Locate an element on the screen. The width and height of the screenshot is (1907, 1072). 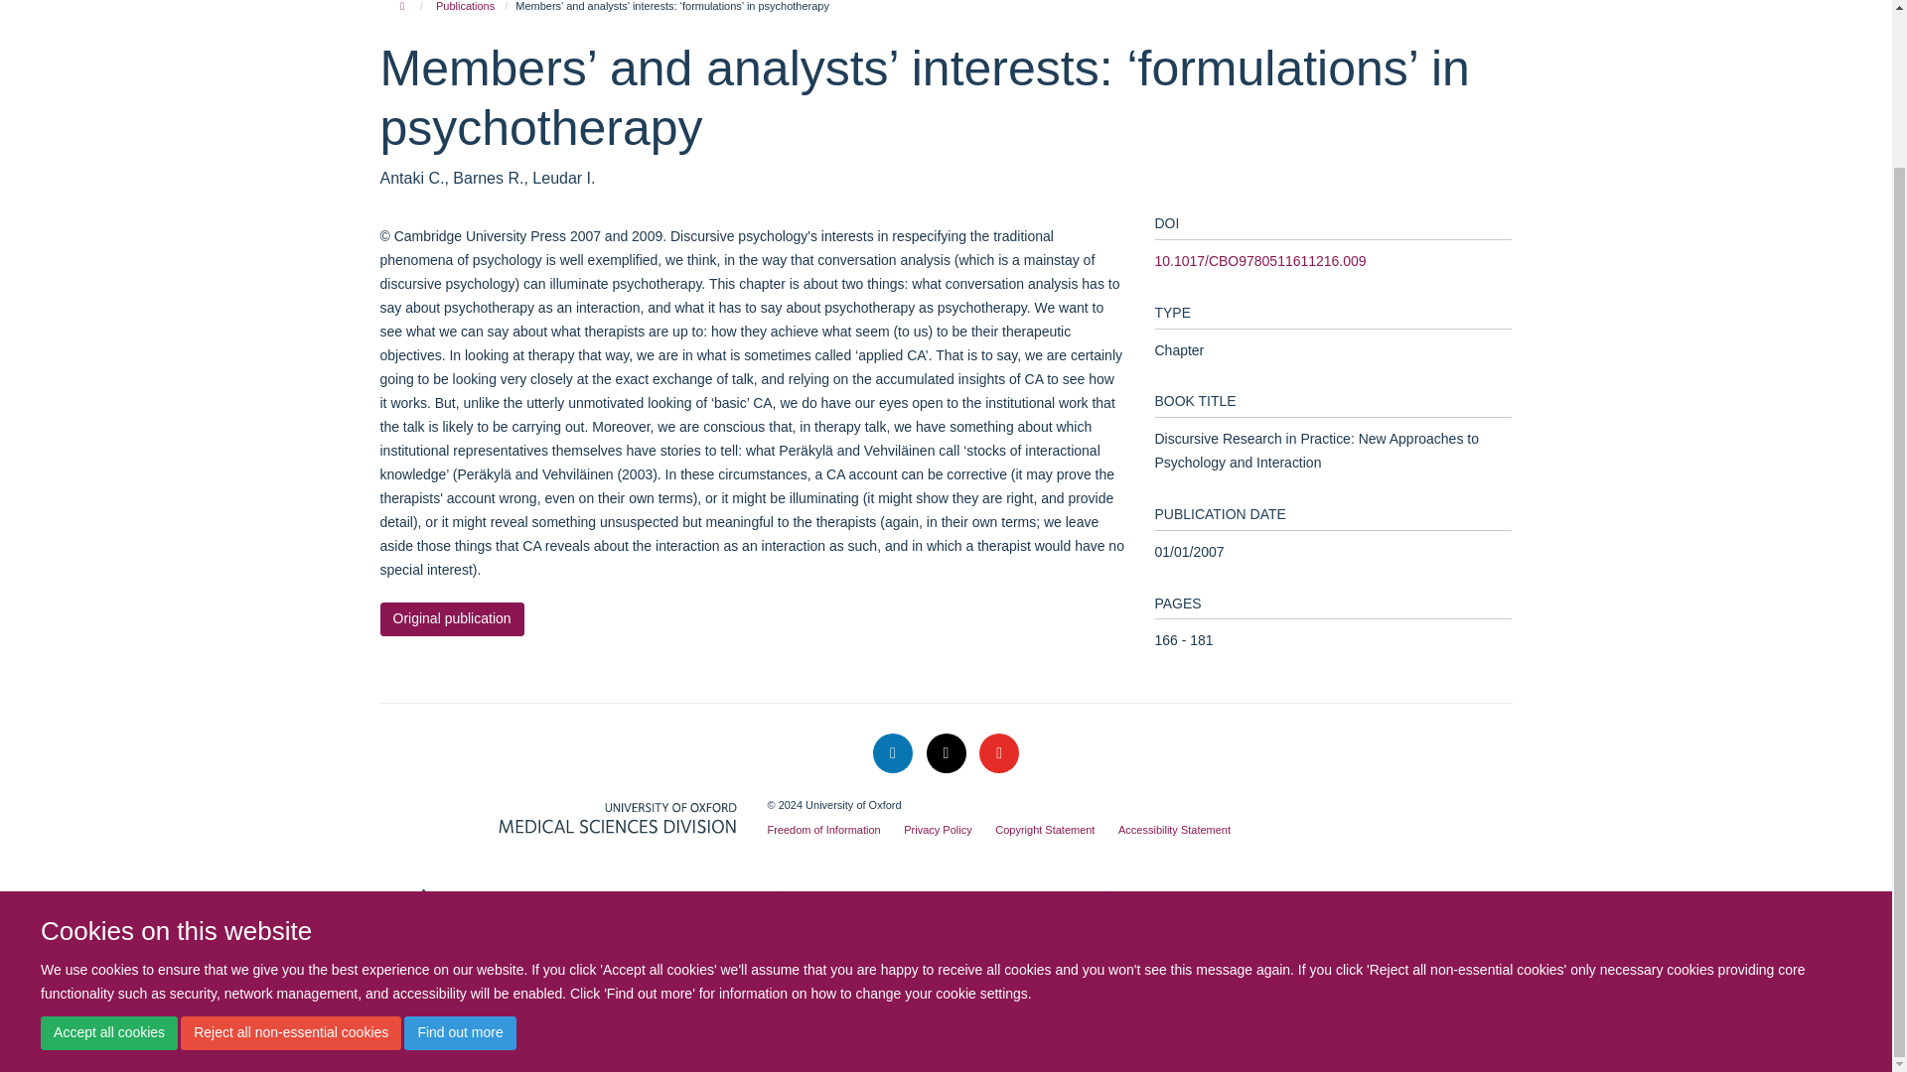
Accept all cookies is located at coordinates (108, 850).